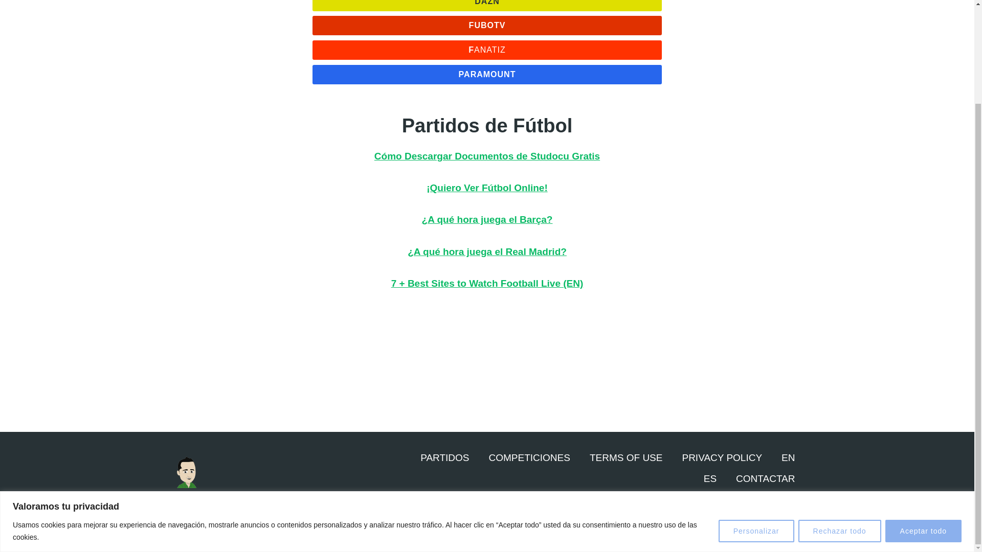  What do you see at coordinates (444, 457) in the screenshot?
I see `PARTIDOS` at bounding box center [444, 457].